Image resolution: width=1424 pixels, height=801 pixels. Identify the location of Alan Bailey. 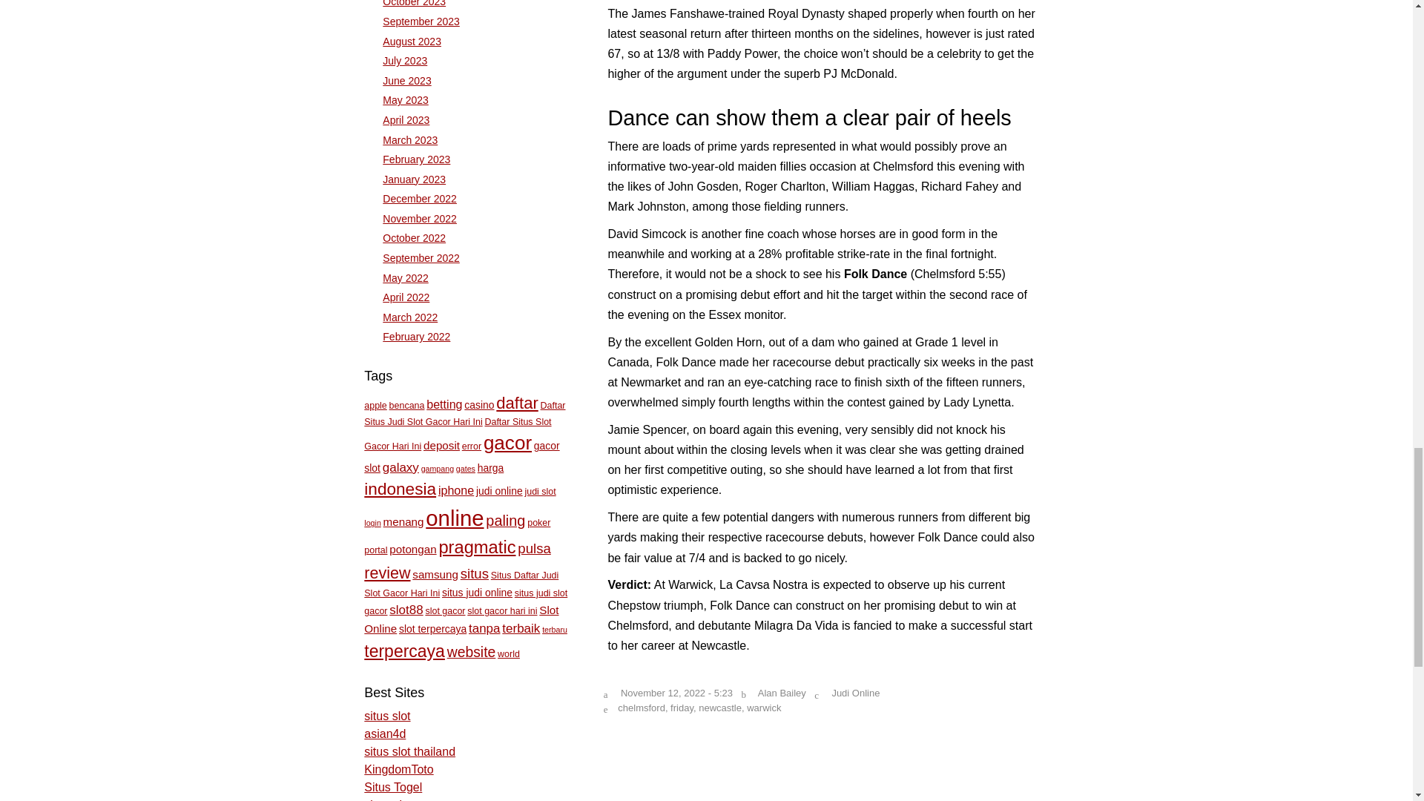
(782, 693).